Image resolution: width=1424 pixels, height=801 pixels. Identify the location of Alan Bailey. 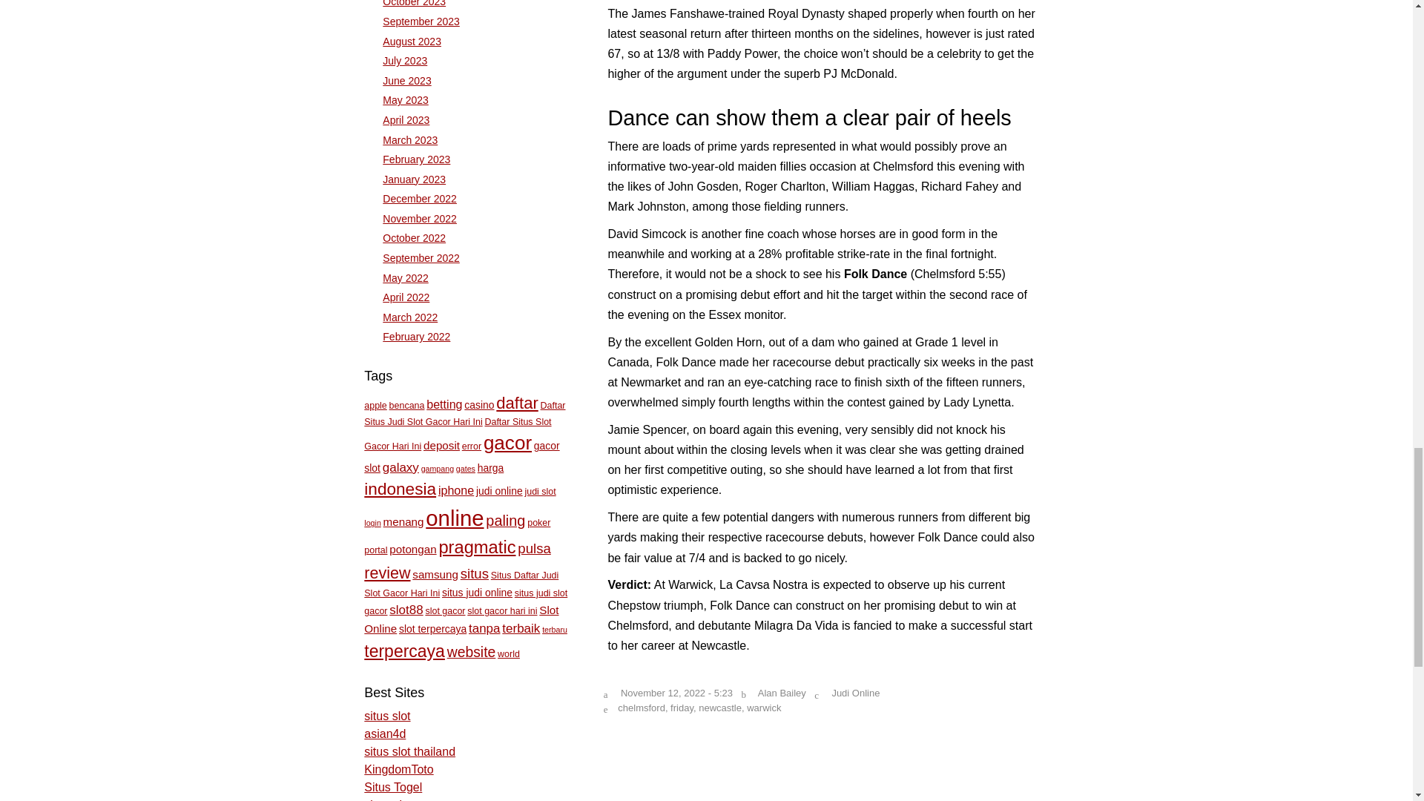
(782, 693).